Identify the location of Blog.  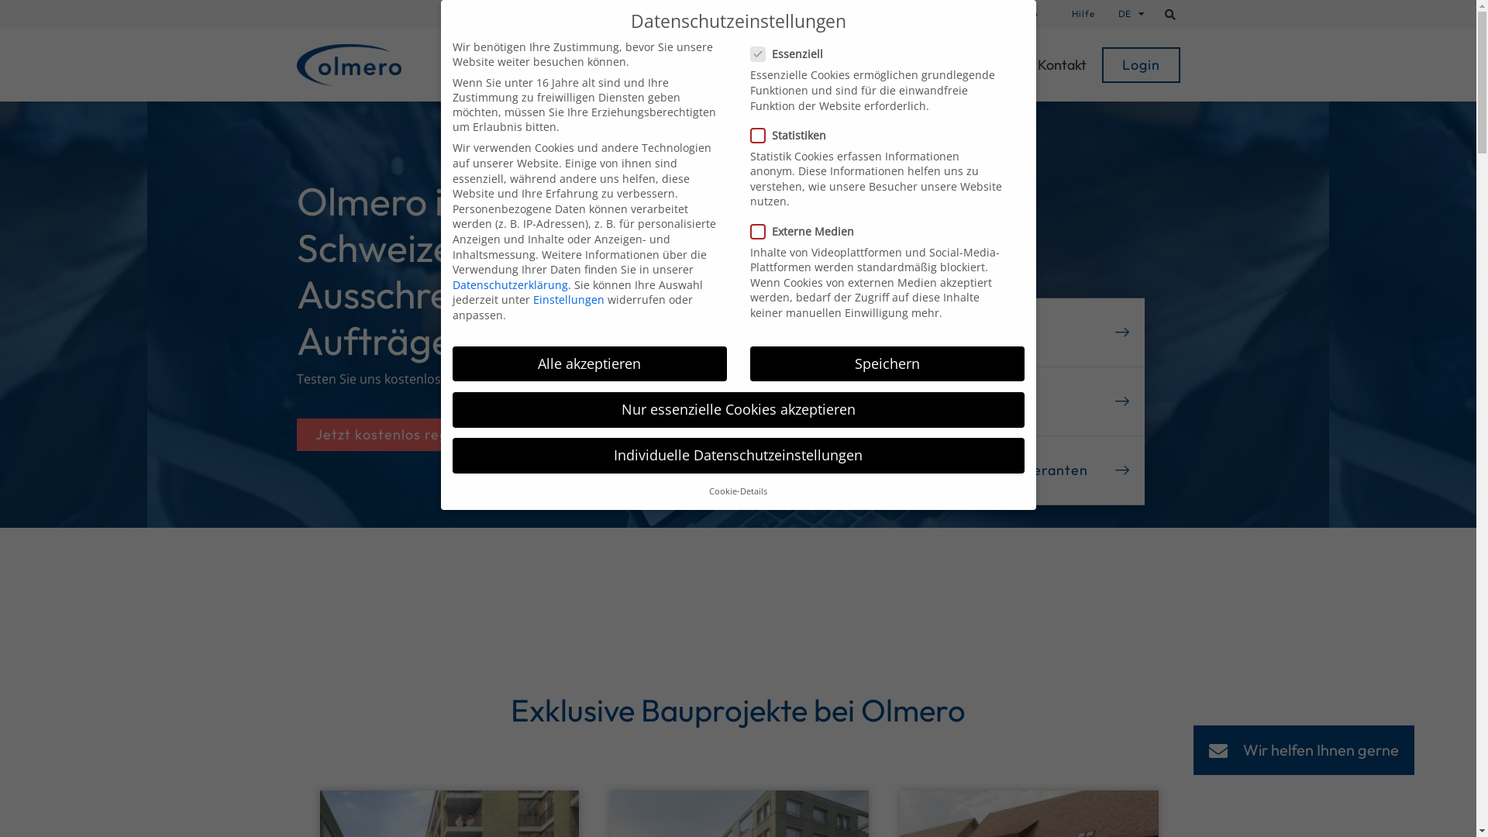
(1009, 65).